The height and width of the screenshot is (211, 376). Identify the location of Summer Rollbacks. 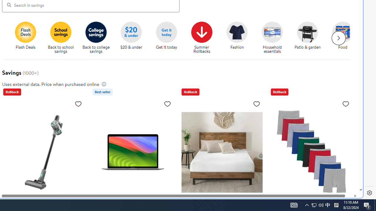
(202, 32).